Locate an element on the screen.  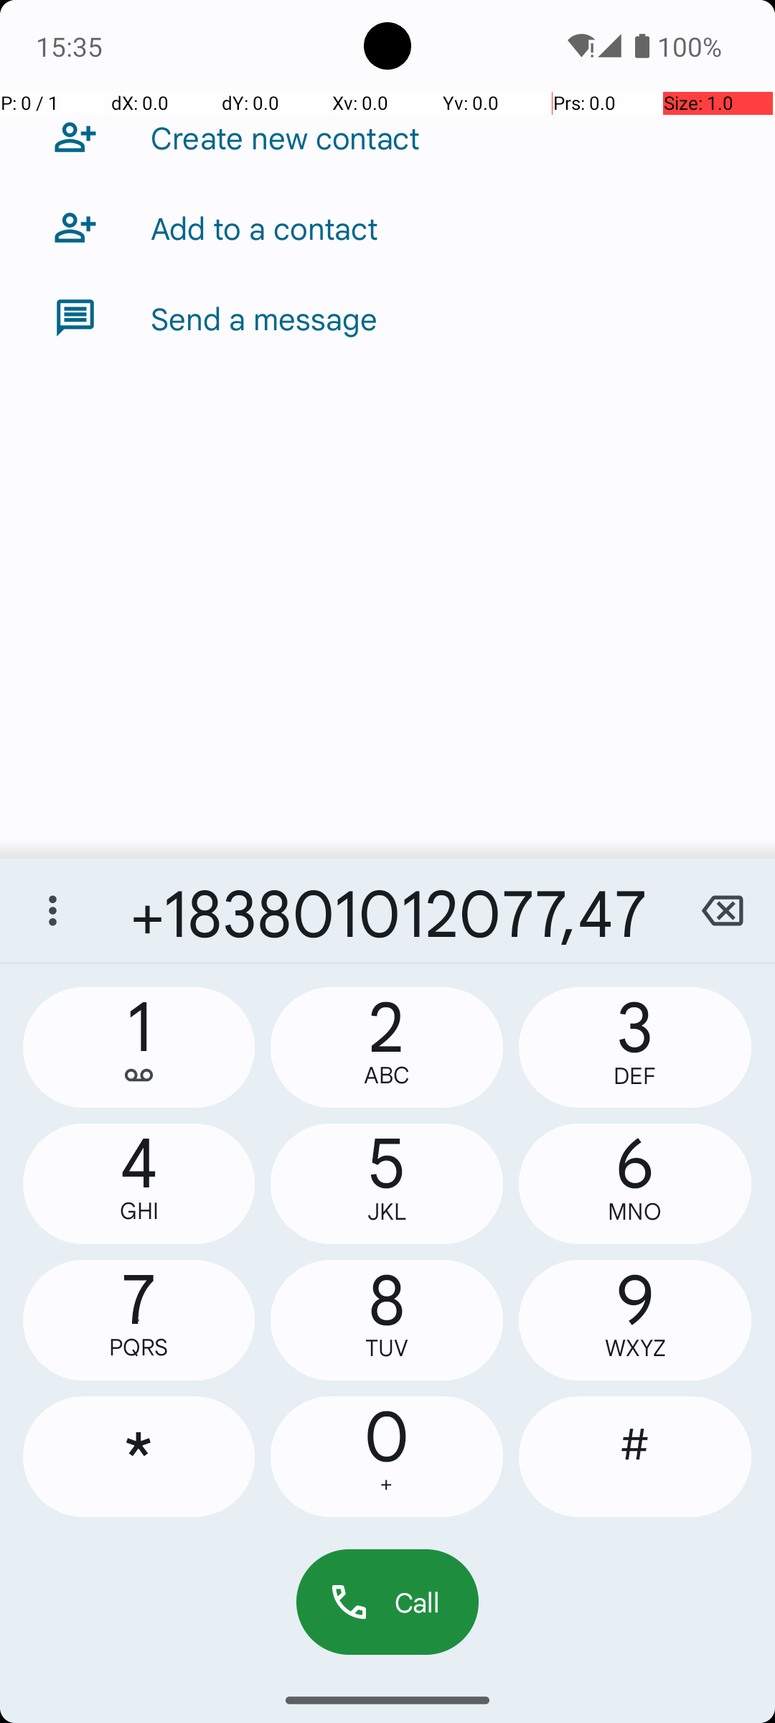
Send a message is located at coordinates (264, 318).